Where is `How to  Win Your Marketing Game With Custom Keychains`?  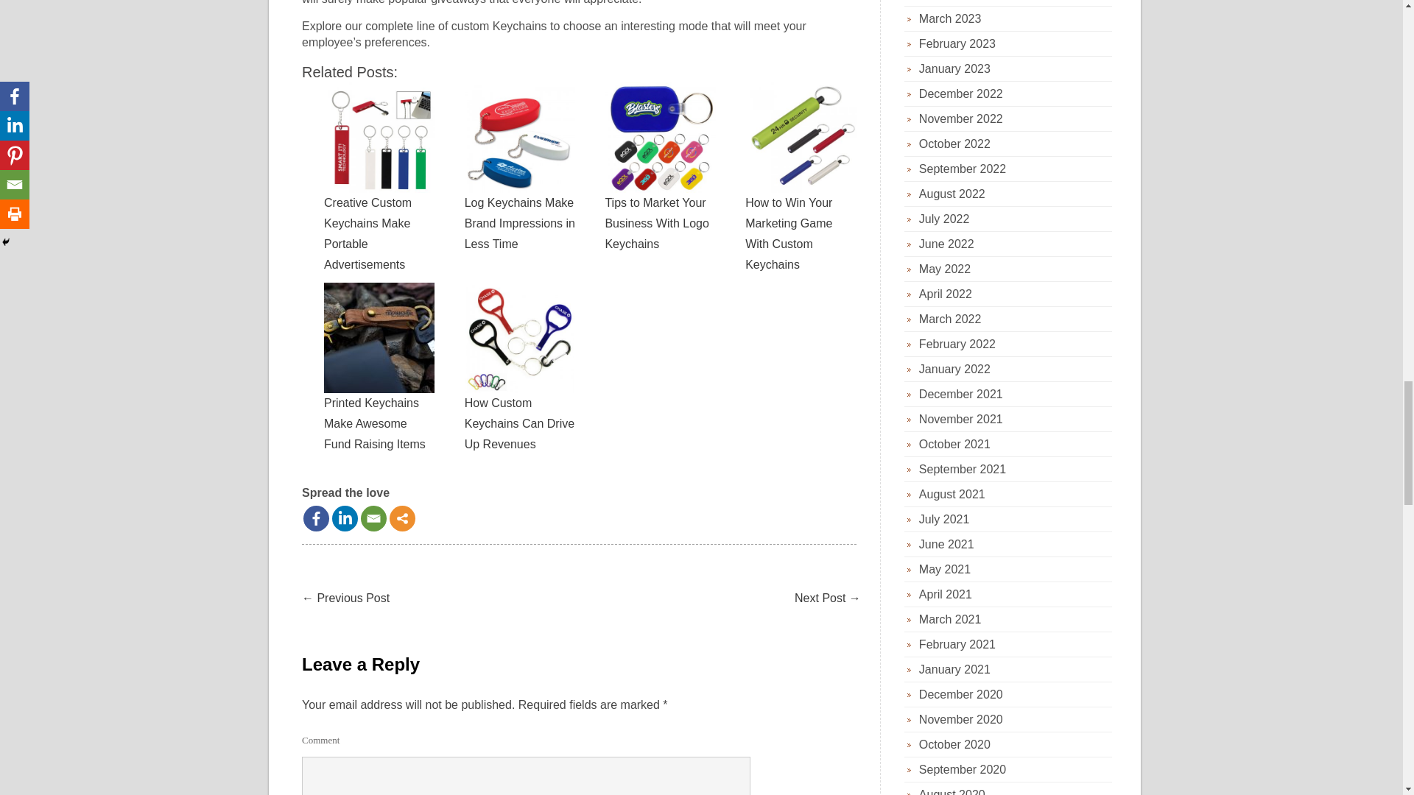
How to  Win Your Marketing Game With Custom Keychains is located at coordinates (800, 138).